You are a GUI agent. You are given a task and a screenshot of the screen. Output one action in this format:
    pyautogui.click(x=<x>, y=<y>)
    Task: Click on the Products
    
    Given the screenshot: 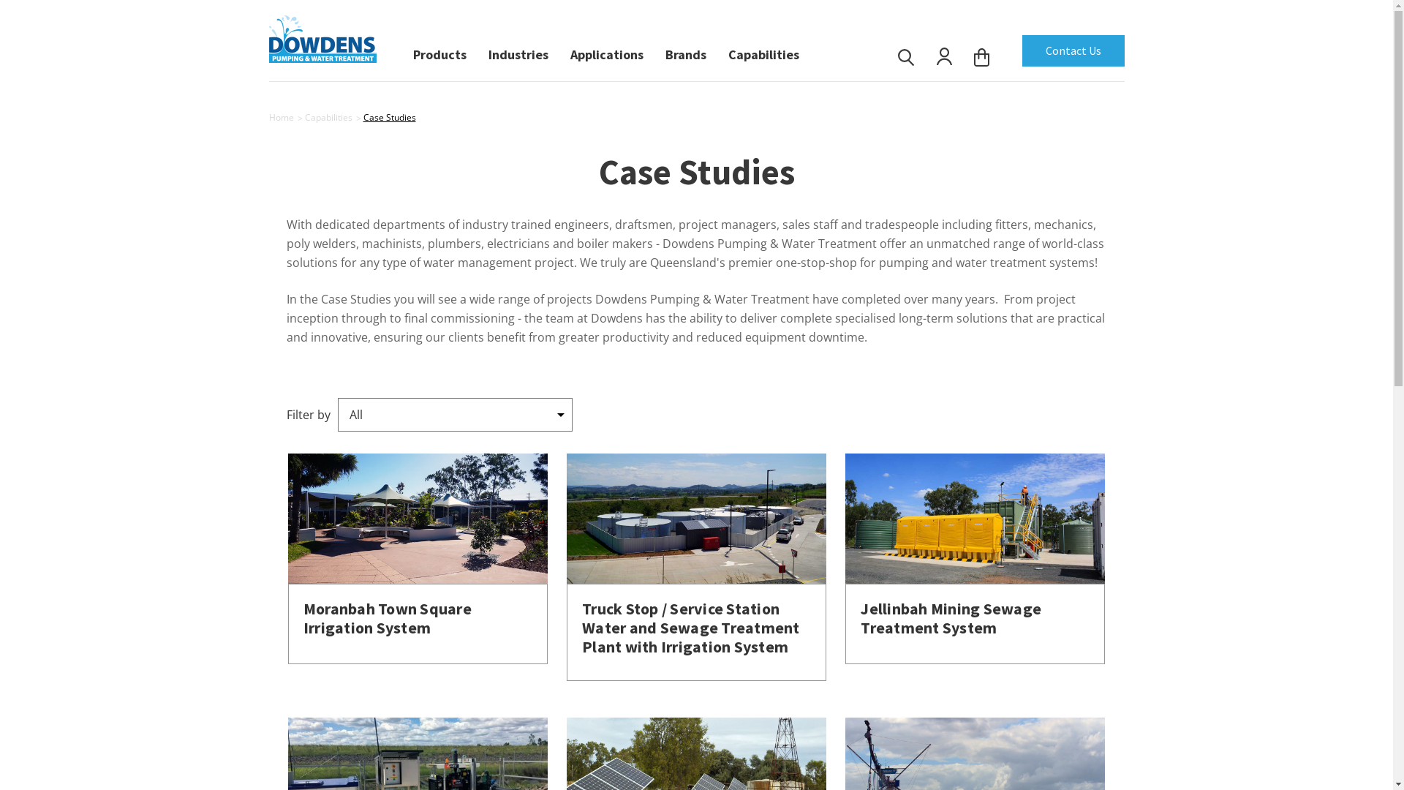 What is the action you would take?
    pyautogui.click(x=439, y=51)
    